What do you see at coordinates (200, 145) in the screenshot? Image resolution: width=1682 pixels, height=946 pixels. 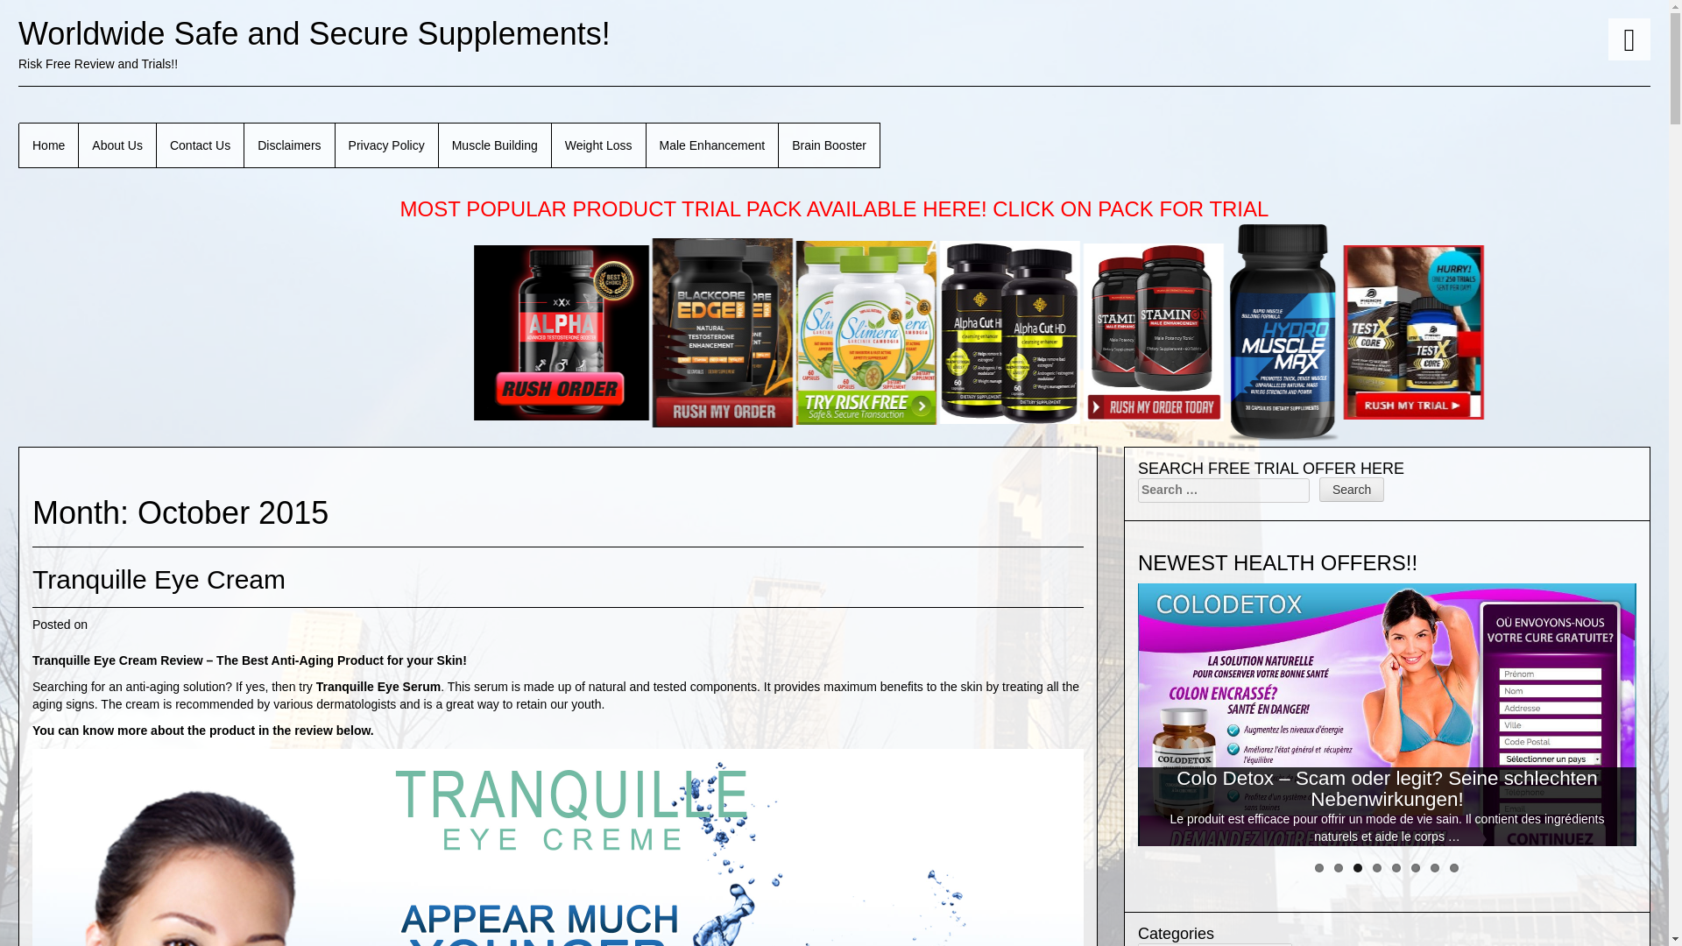 I see `Contact Us` at bounding box center [200, 145].